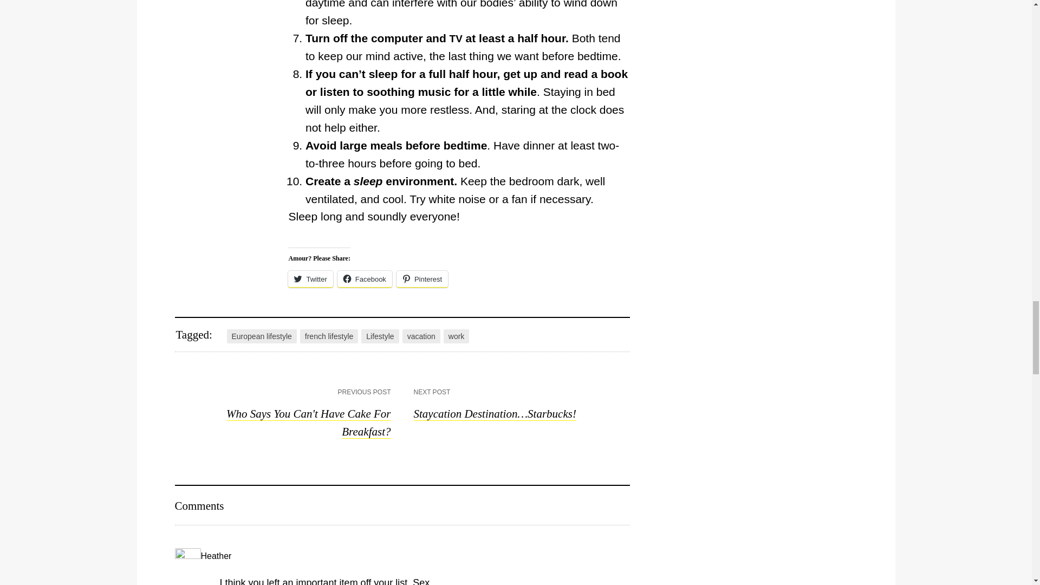 The height and width of the screenshot is (585, 1040). Describe the element at coordinates (379, 336) in the screenshot. I see `Lifestyle` at that location.